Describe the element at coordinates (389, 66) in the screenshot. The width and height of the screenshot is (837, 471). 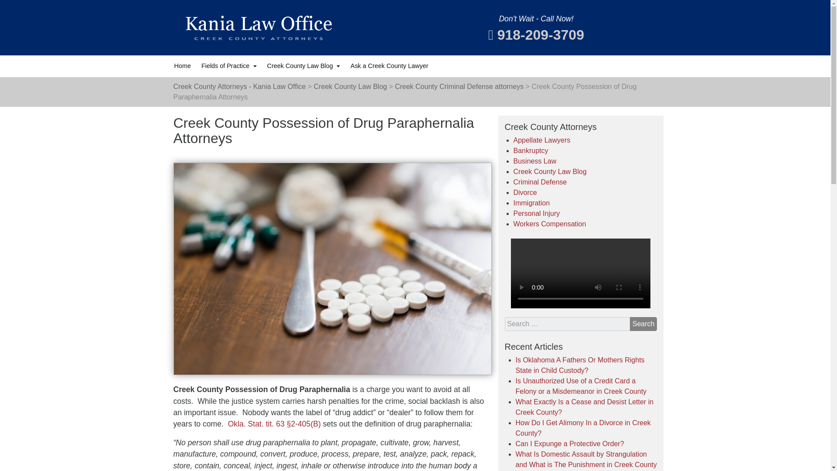
I see `Ask a Creek County Lawyer` at that location.